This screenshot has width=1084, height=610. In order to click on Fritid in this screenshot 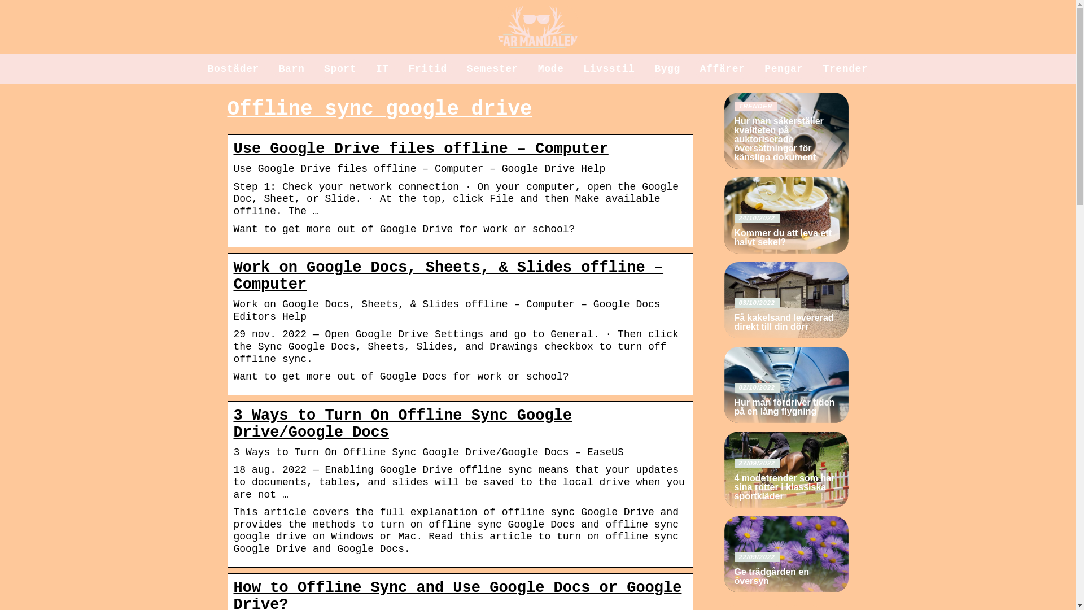, I will do `click(427, 69)`.